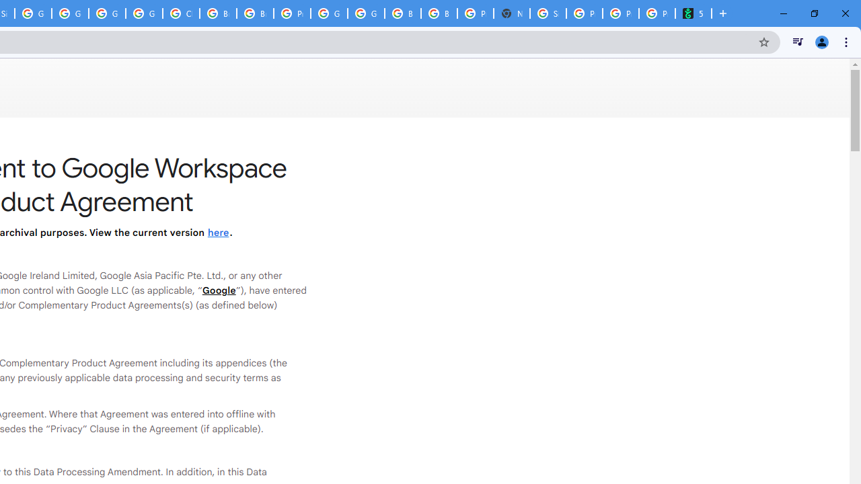  Describe the element at coordinates (218, 233) in the screenshot. I see `here` at that location.